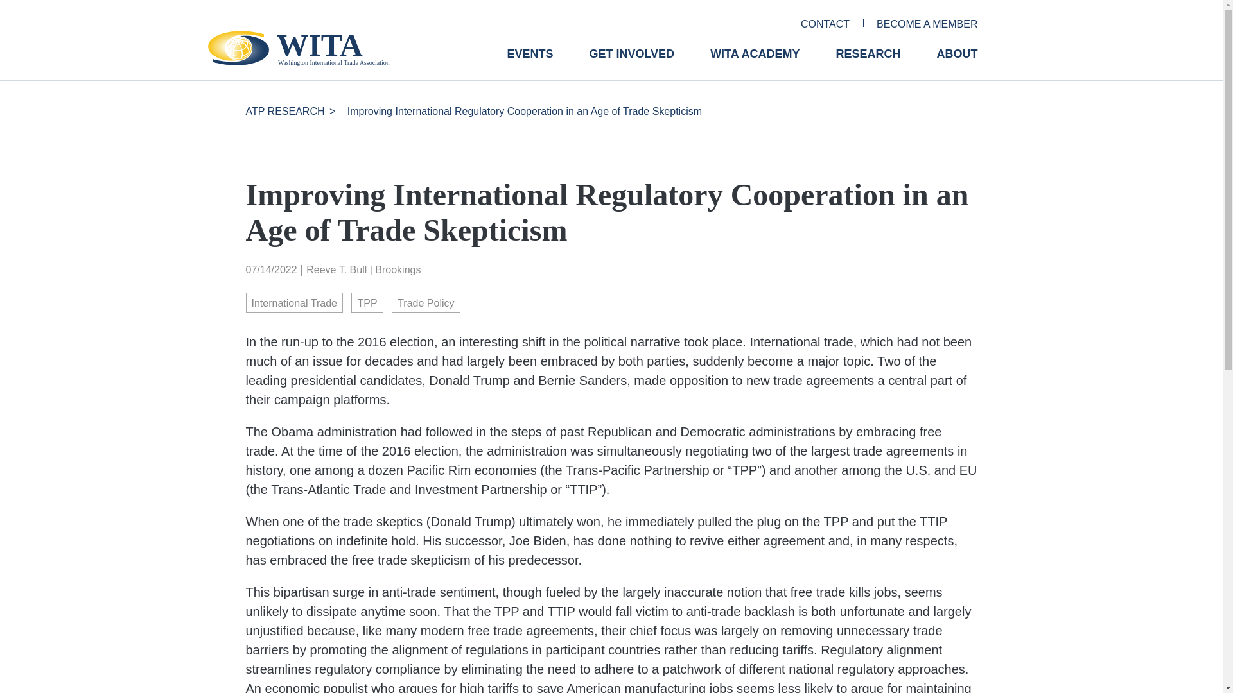 This screenshot has width=1233, height=693. Describe the element at coordinates (529, 64) in the screenshot. I see `EVENTS` at that location.